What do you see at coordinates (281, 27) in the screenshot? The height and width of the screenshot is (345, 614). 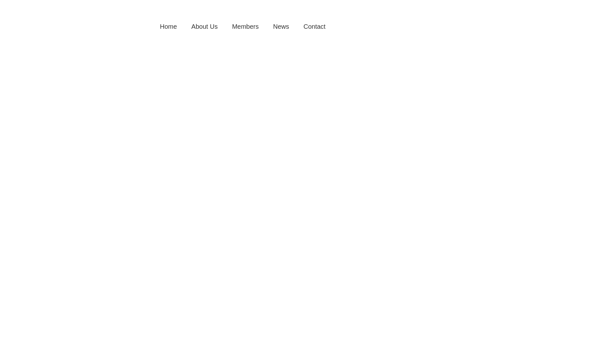 I see `News` at bounding box center [281, 27].